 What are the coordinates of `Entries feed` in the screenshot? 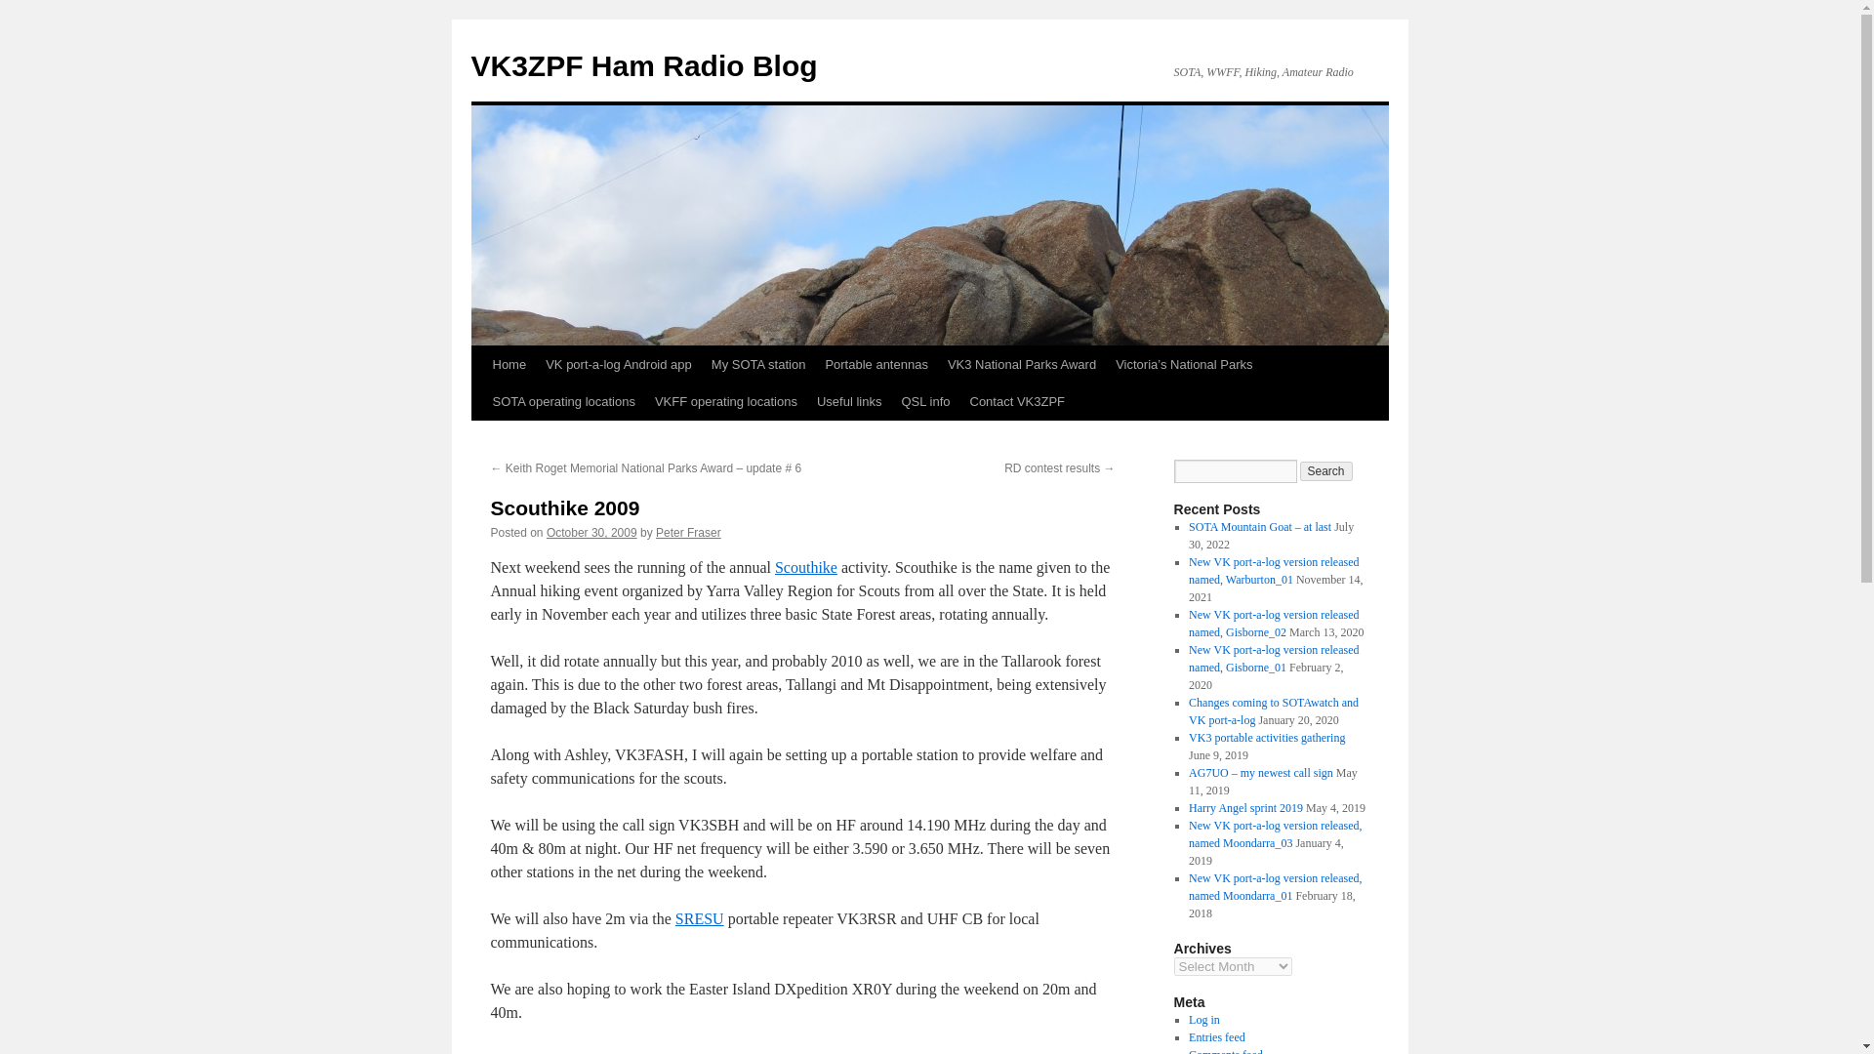 It's located at (1216, 1037).